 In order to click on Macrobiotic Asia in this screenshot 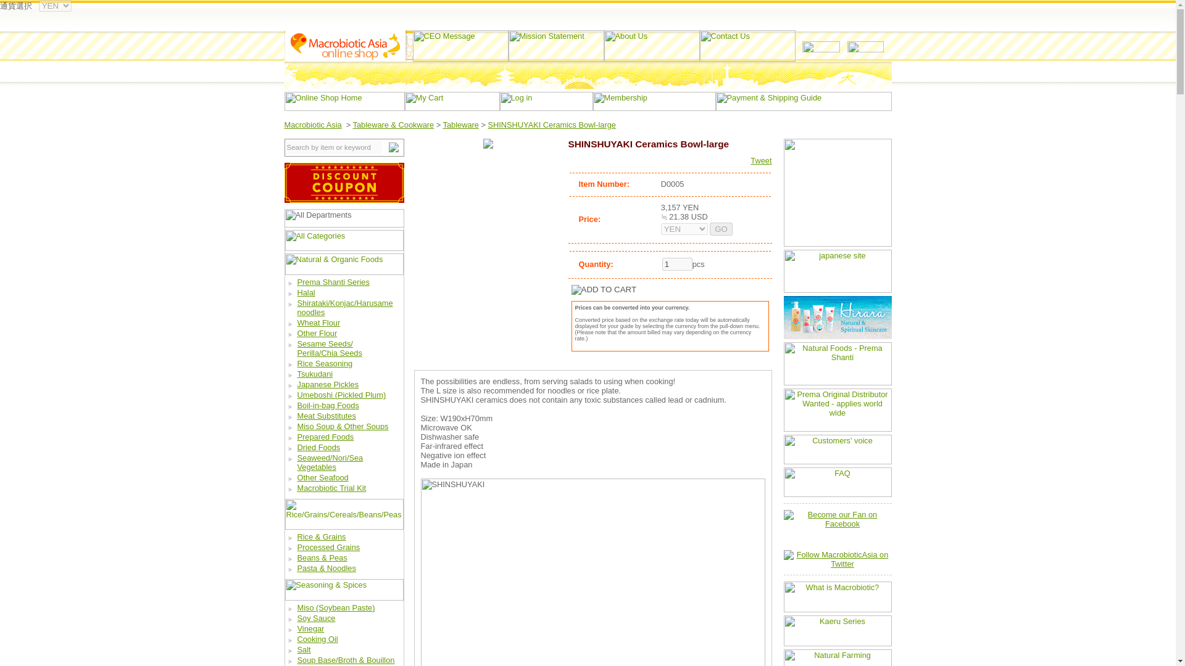, I will do `click(312, 125)`.